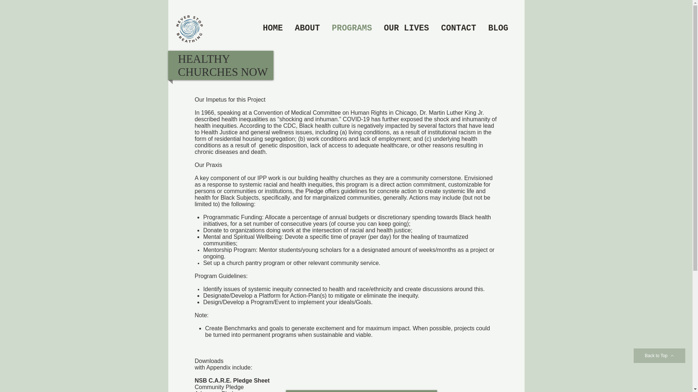  What do you see at coordinates (659, 356) in the screenshot?
I see `Back to Top` at bounding box center [659, 356].